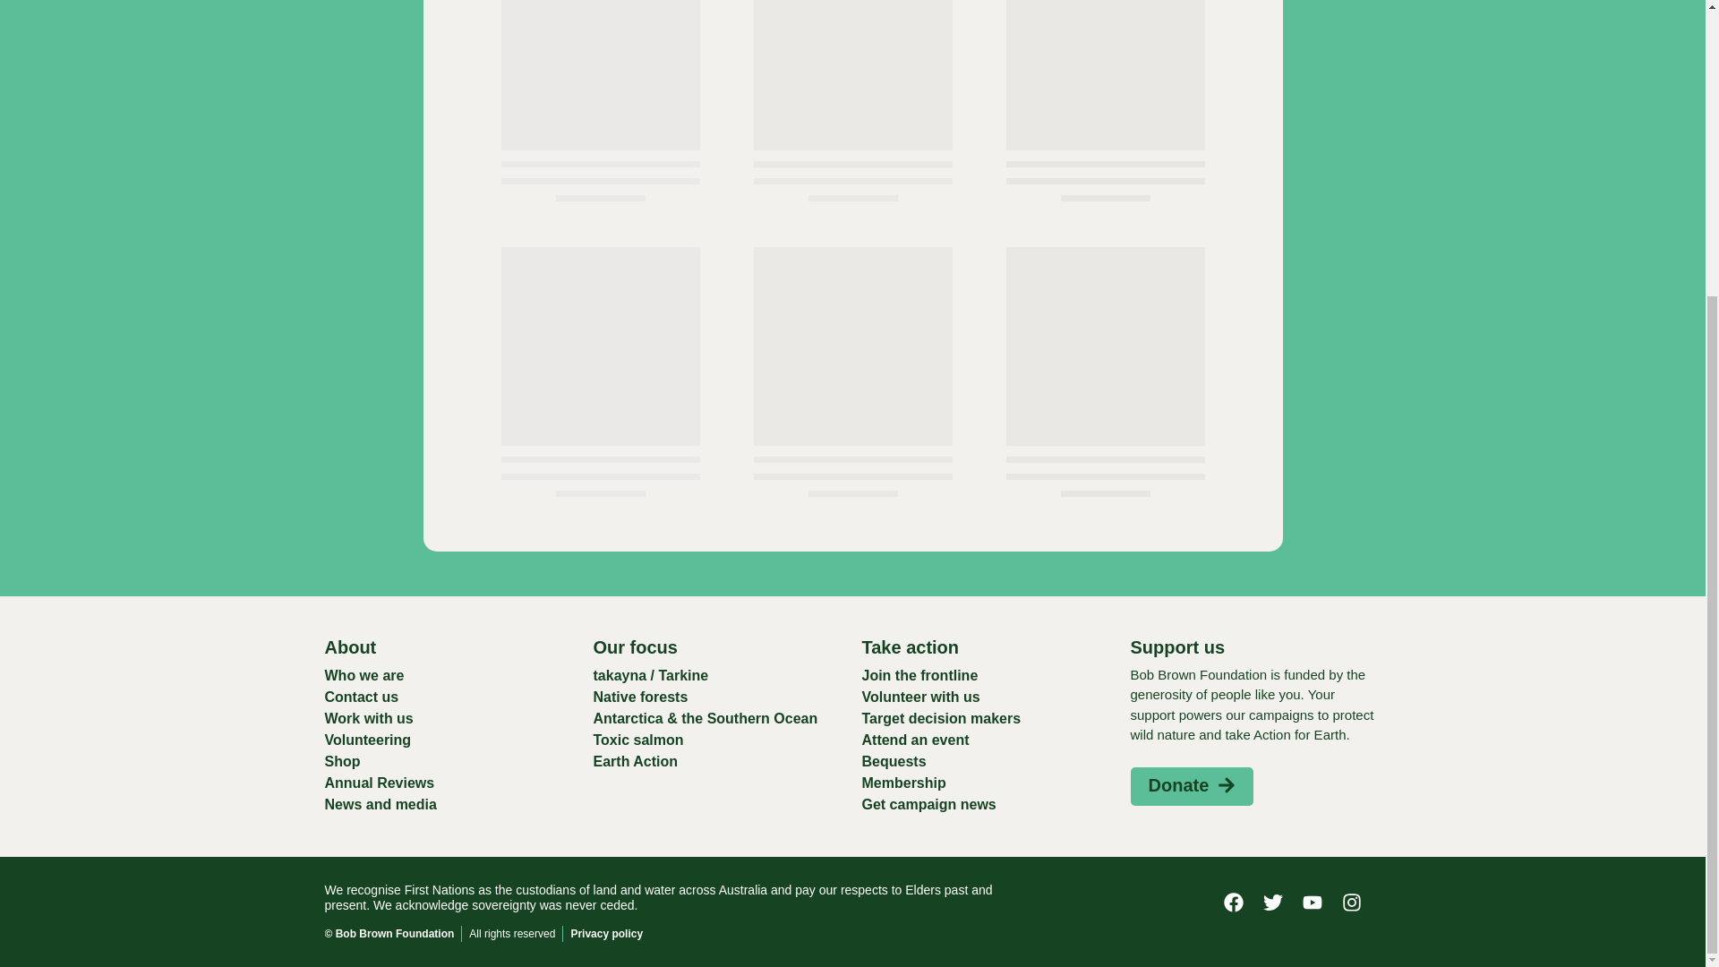 Image resolution: width=1719 pixels, height=967 pixels. I want to click on Privacy policy, so click(607, 933).